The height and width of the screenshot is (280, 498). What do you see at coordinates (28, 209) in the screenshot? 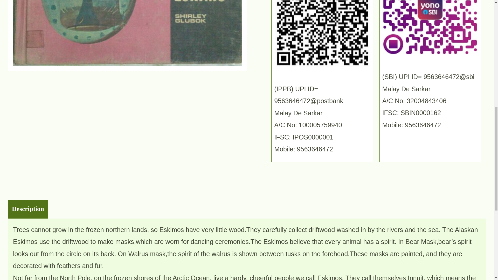
I see `Description` at bounding box center [28, 209].